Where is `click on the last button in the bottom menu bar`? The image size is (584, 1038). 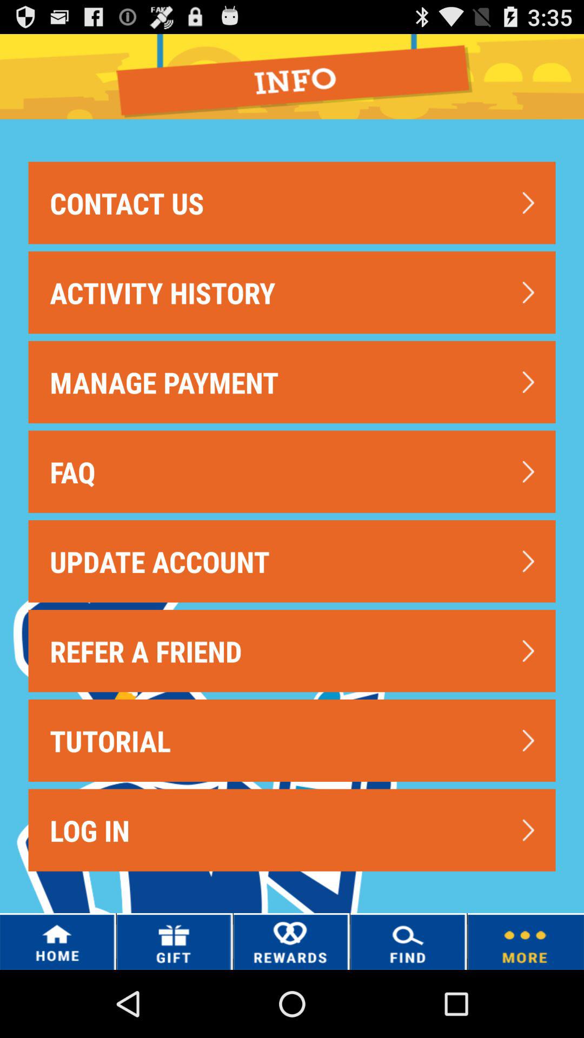
click on the last button in the bottom menu bar is located at coordinates (526, 941).